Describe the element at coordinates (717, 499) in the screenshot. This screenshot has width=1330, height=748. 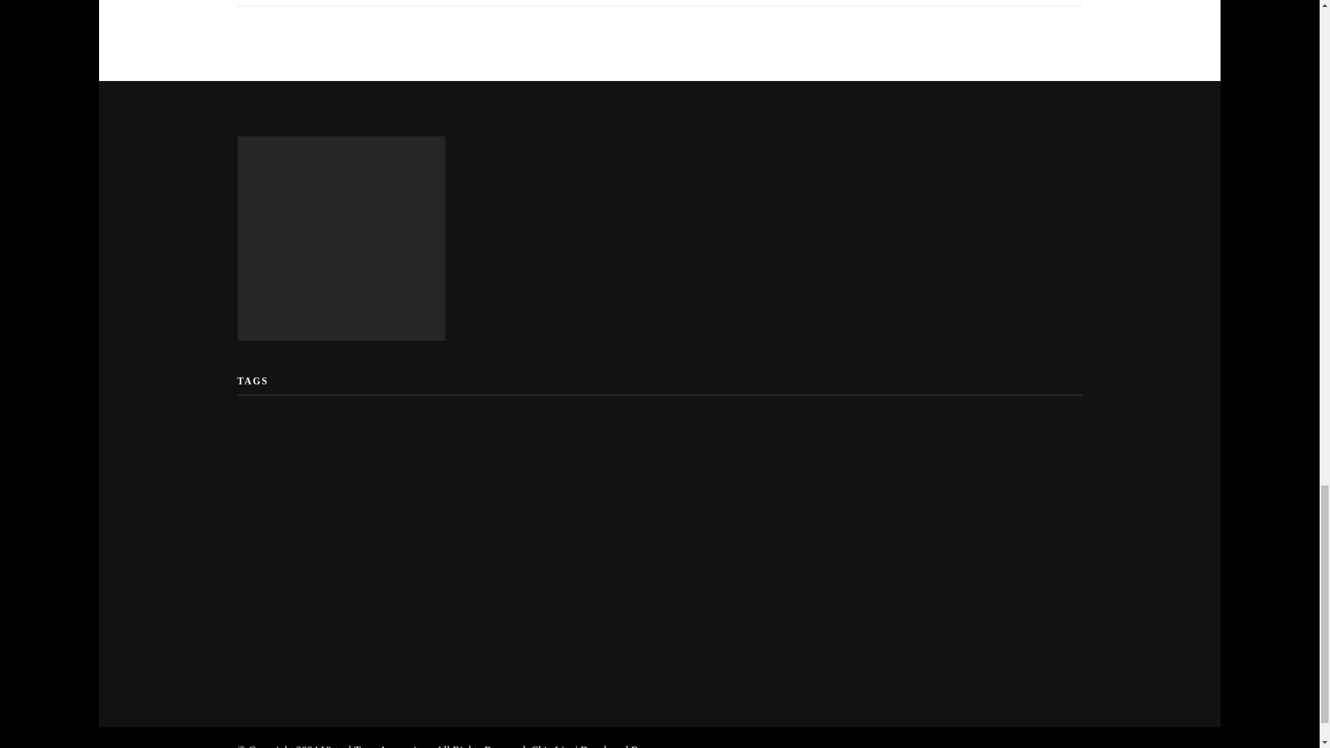
I see `HOME OFFICE EXPENSES` at that location.